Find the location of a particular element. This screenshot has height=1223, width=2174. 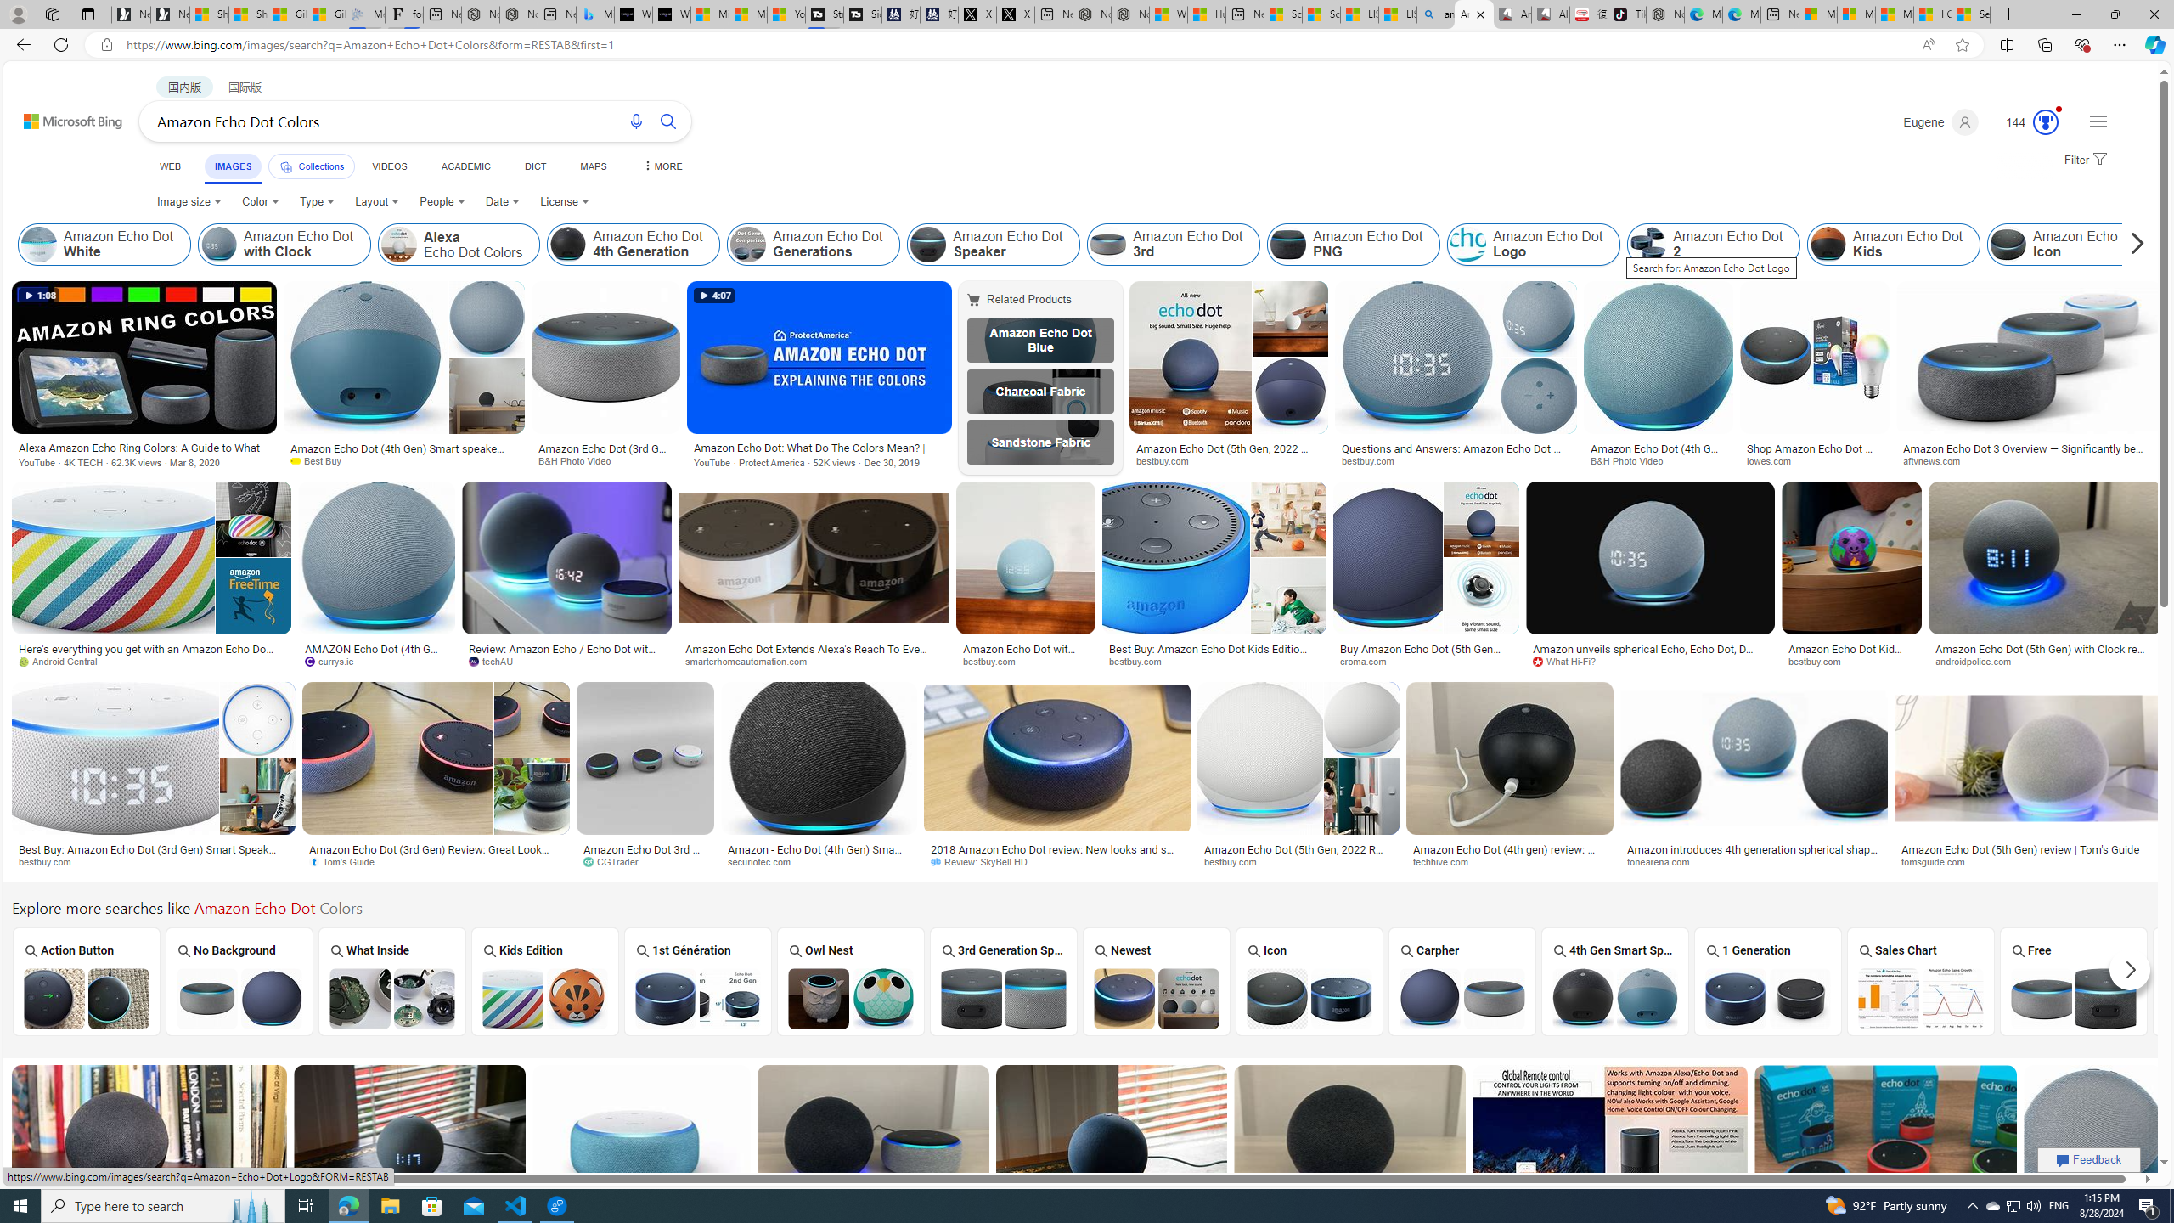

Best Buy is located at coordinates (323, 460).